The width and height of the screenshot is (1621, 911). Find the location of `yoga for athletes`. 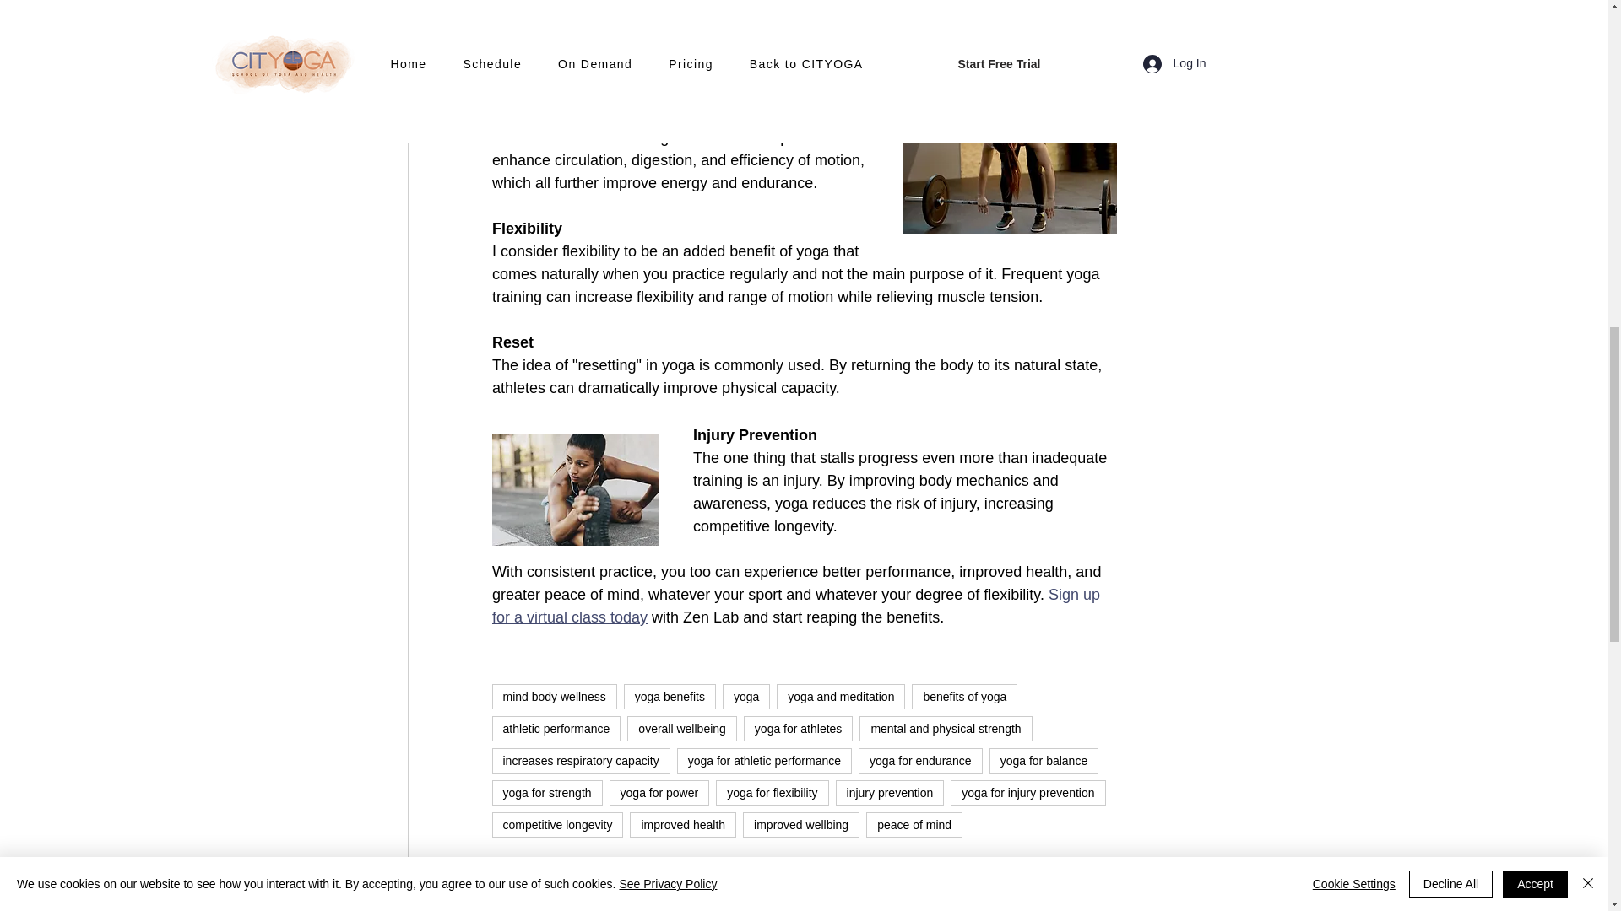

yoga for athletes is located at coordinates (799, 729).